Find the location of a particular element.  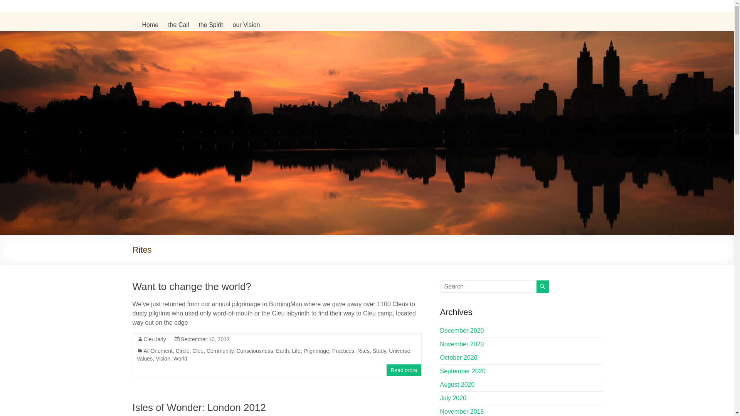

Cleu is located at coordinates (198, 351).